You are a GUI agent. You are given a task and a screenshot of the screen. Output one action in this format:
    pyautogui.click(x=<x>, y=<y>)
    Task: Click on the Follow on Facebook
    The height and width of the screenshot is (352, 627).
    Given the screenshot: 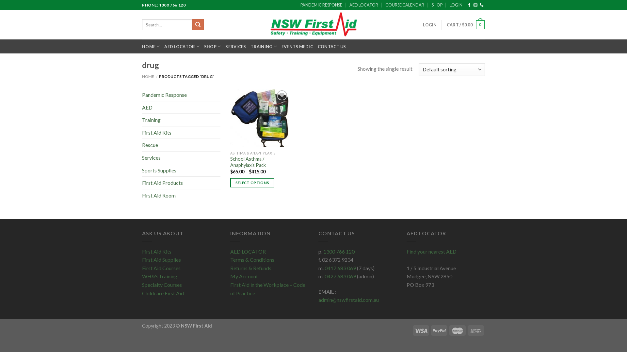 What is the action you would take?
    pyautogui.click(x=469, y=5)
    